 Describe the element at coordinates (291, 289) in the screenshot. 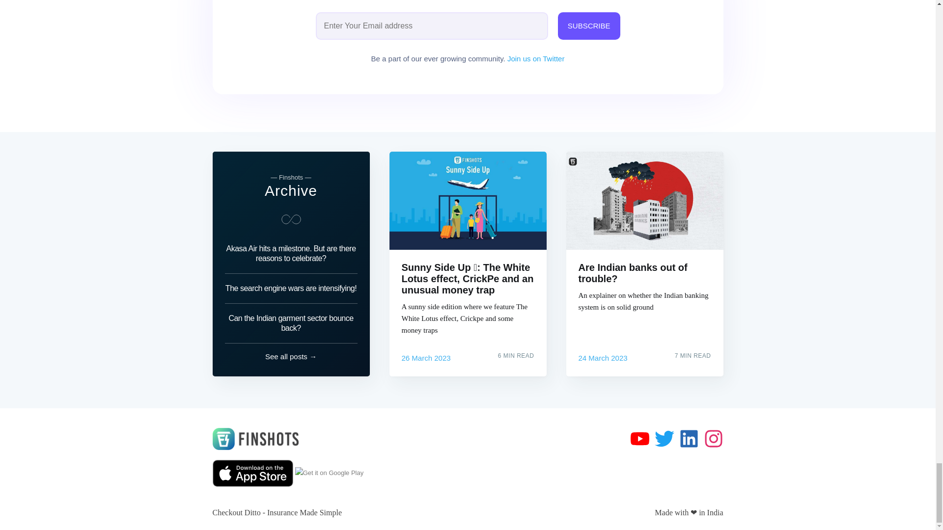

I see `The search engine wars are intensifying!` at that location.